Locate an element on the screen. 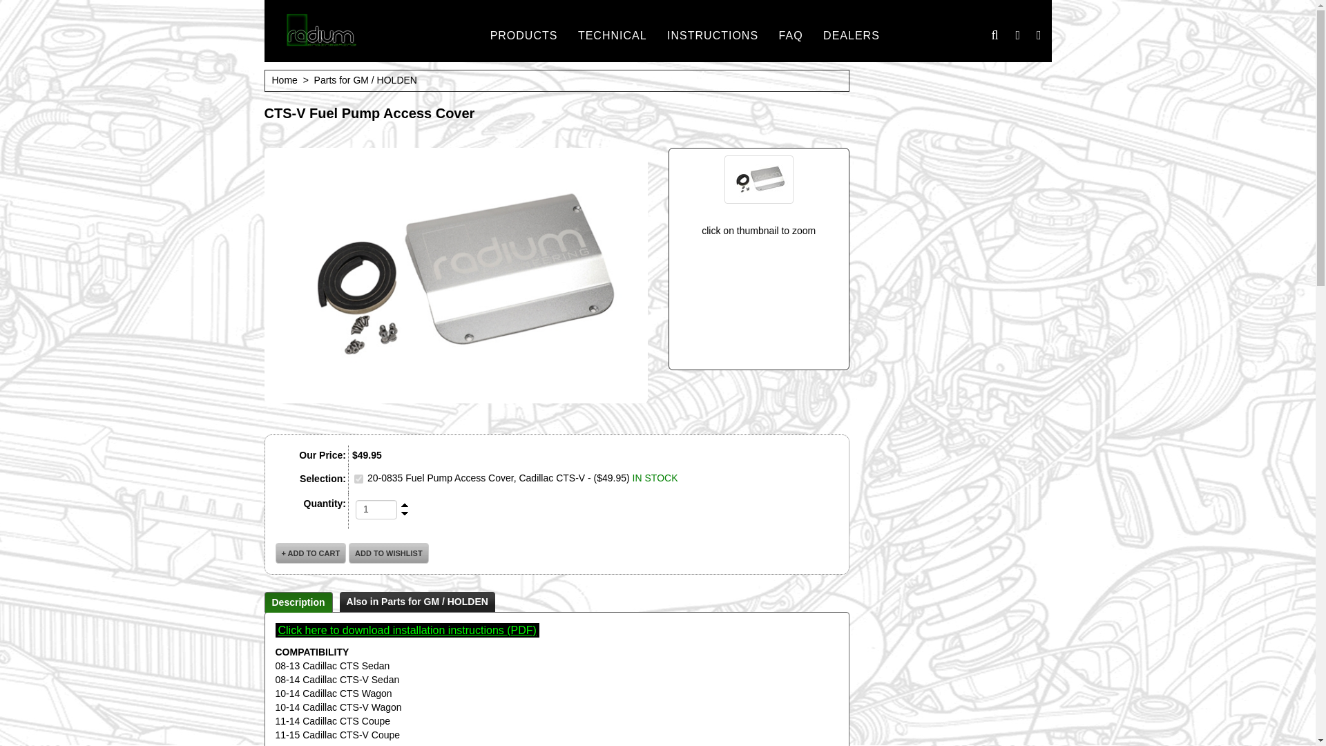  INSTRUCTIONS is located at coordinates (713, 36).